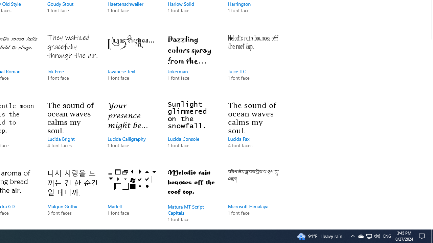 This screenshot has height=243, width=433. I want to click on Action Center, No new notifications, so click(369, 236).